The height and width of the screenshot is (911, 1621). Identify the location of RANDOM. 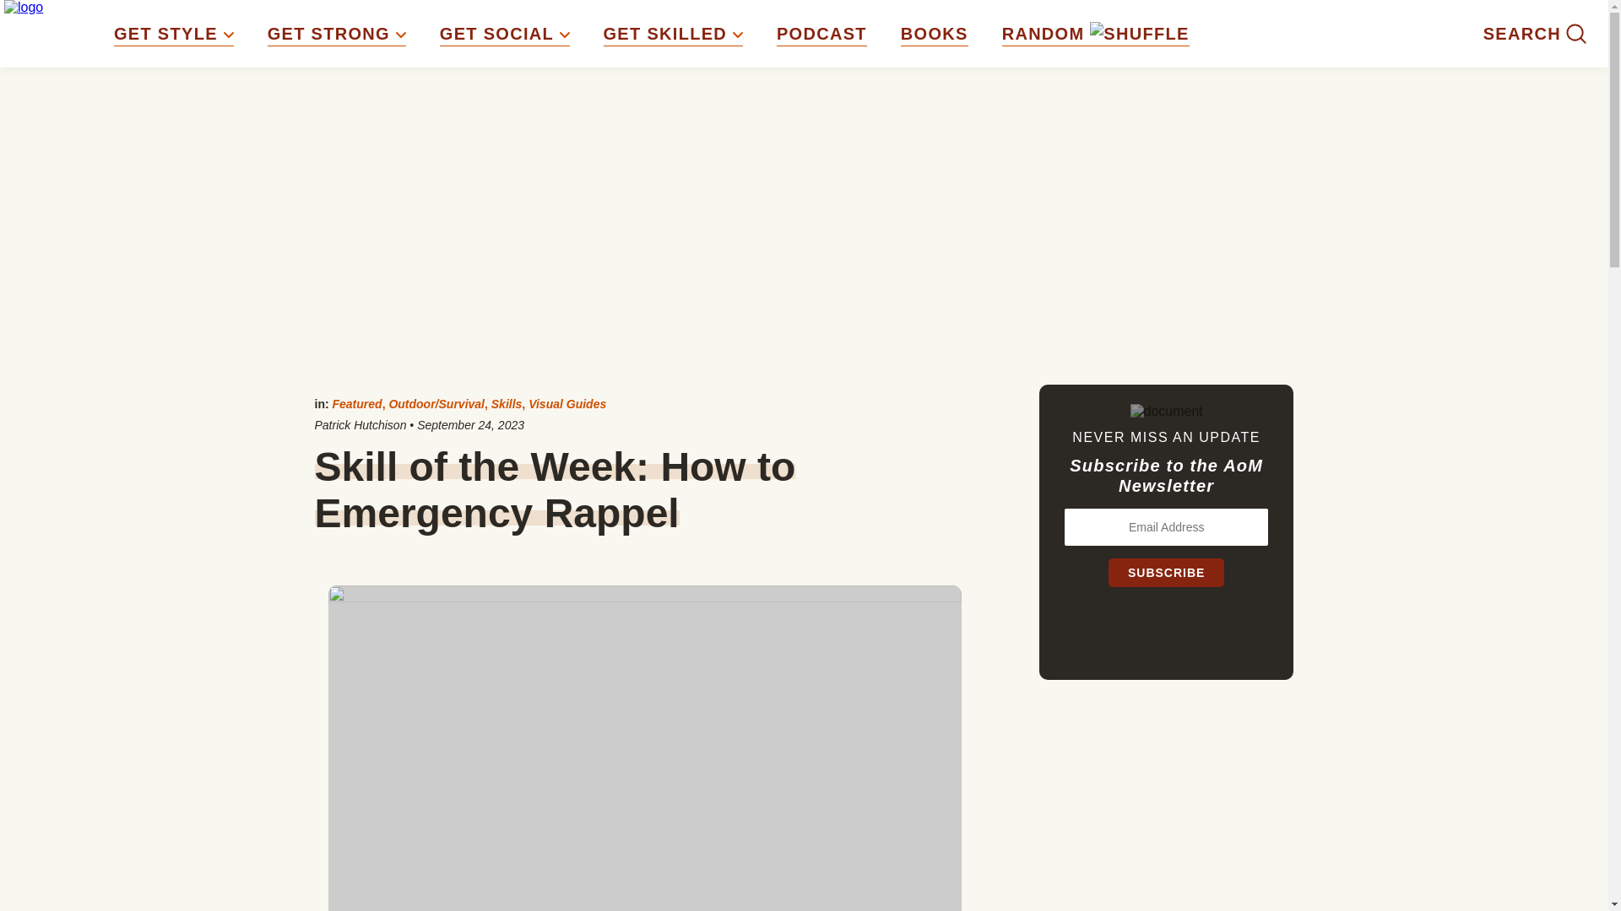
(1096, 34).